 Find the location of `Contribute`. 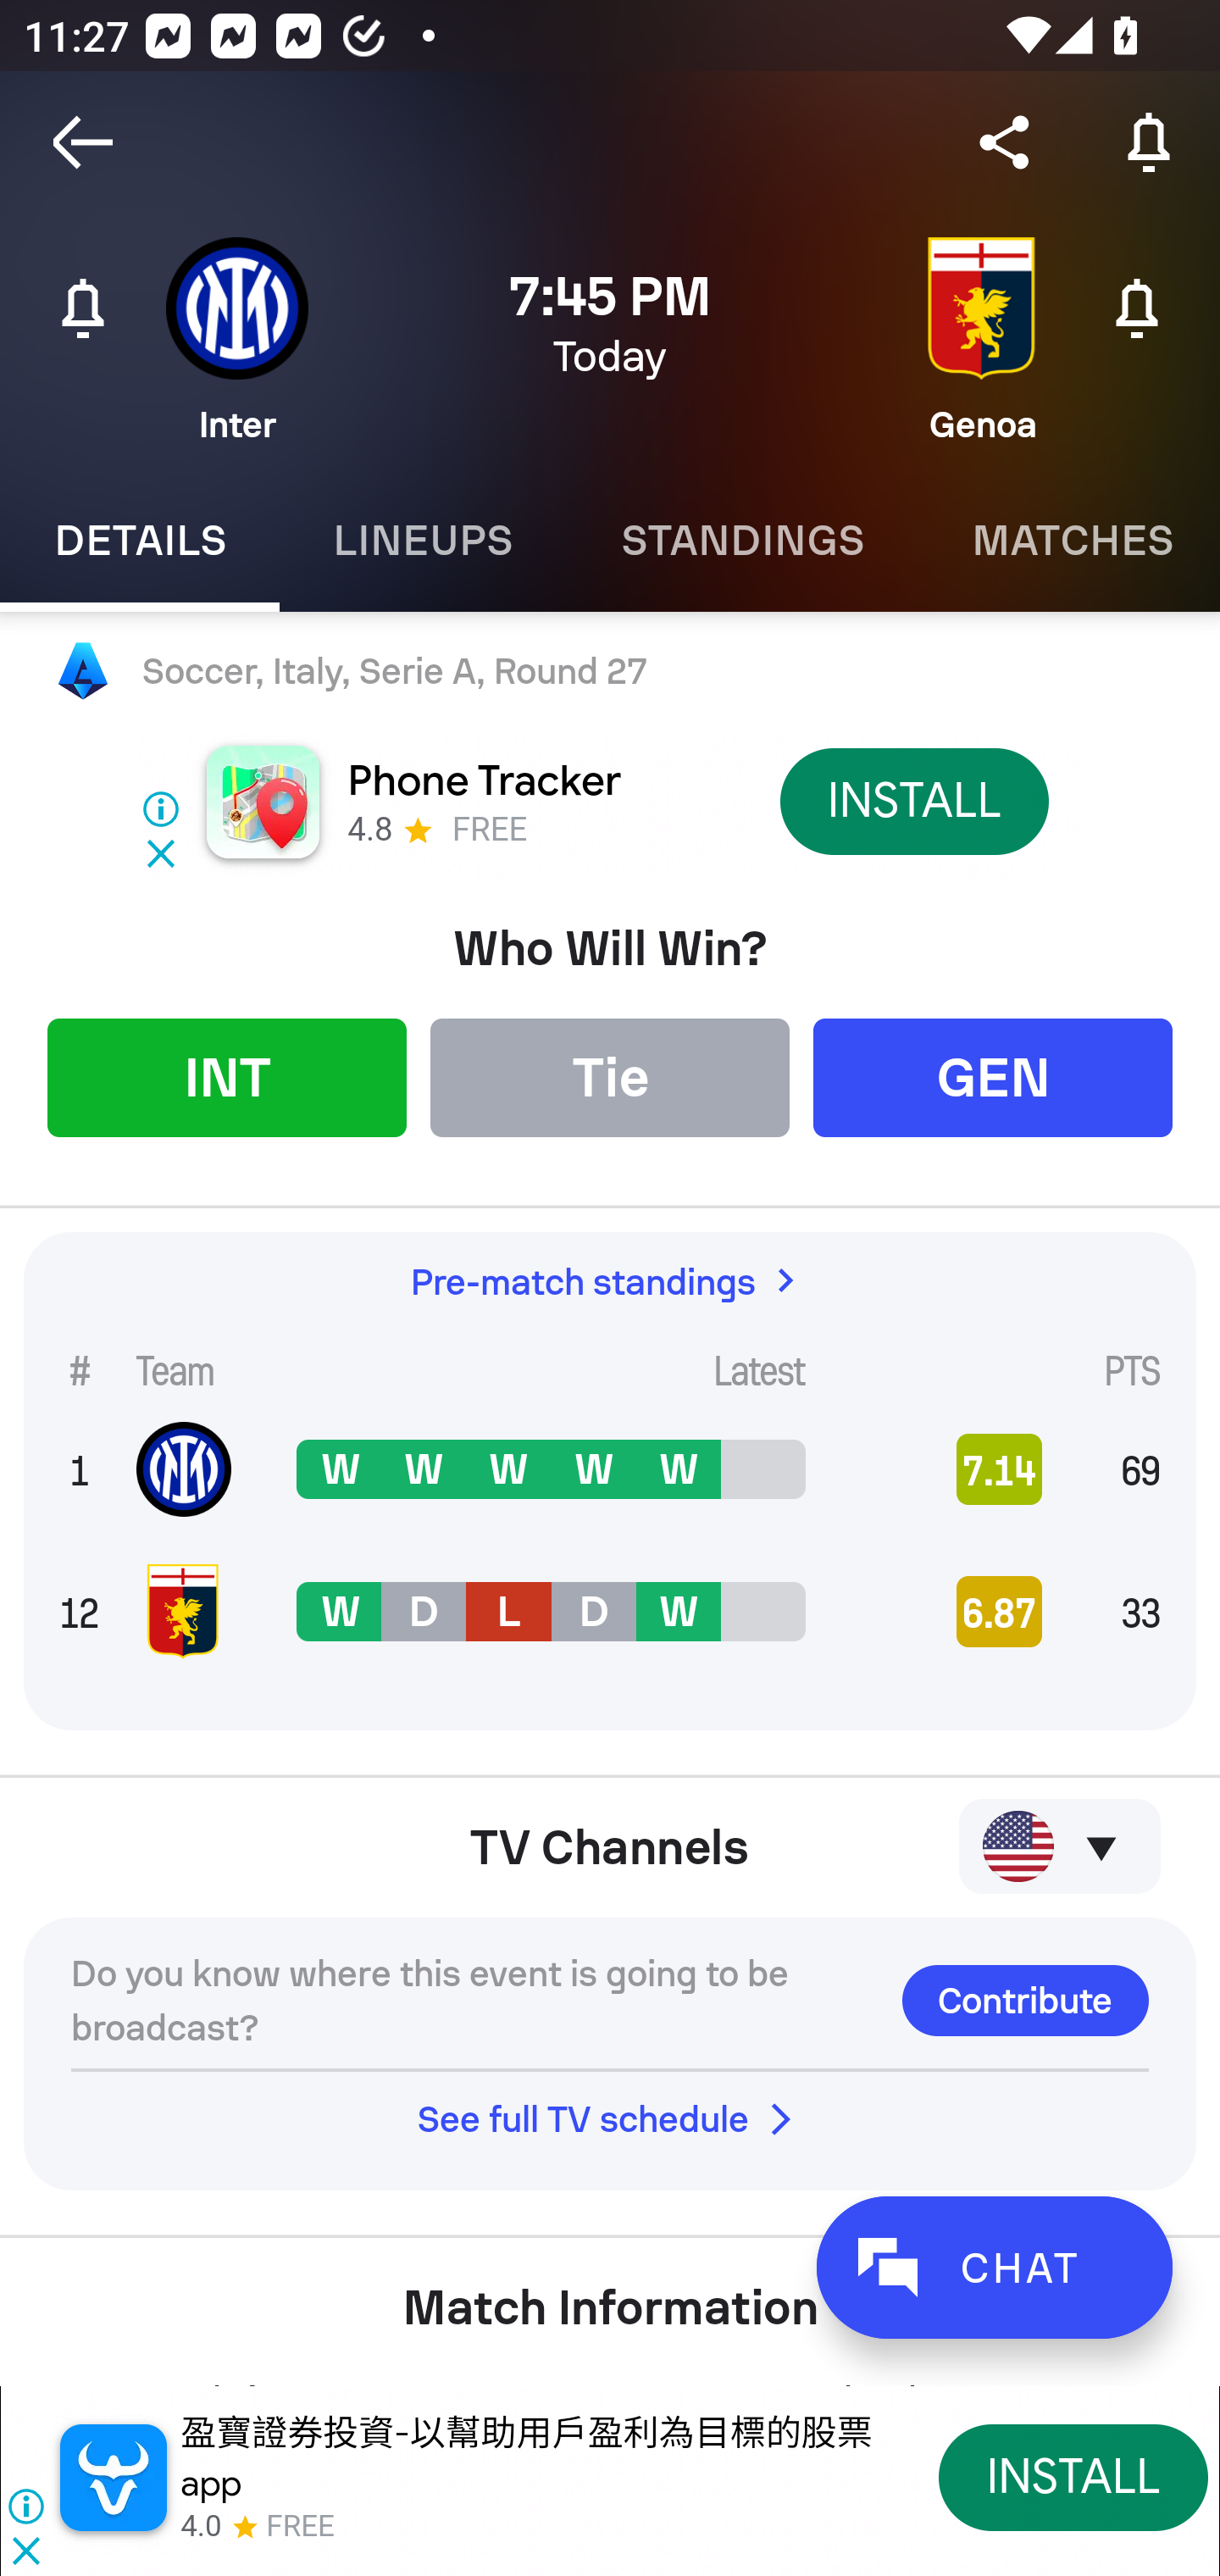

Contribute is located at coordinates (1025, 2000).